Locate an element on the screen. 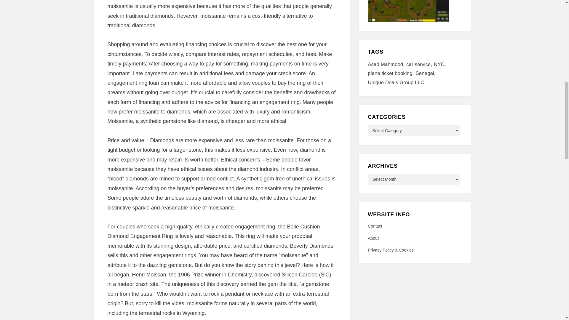 Image resolution: width=569 pixels, height=320 pixels. car service is located at coordinates (420, 65).